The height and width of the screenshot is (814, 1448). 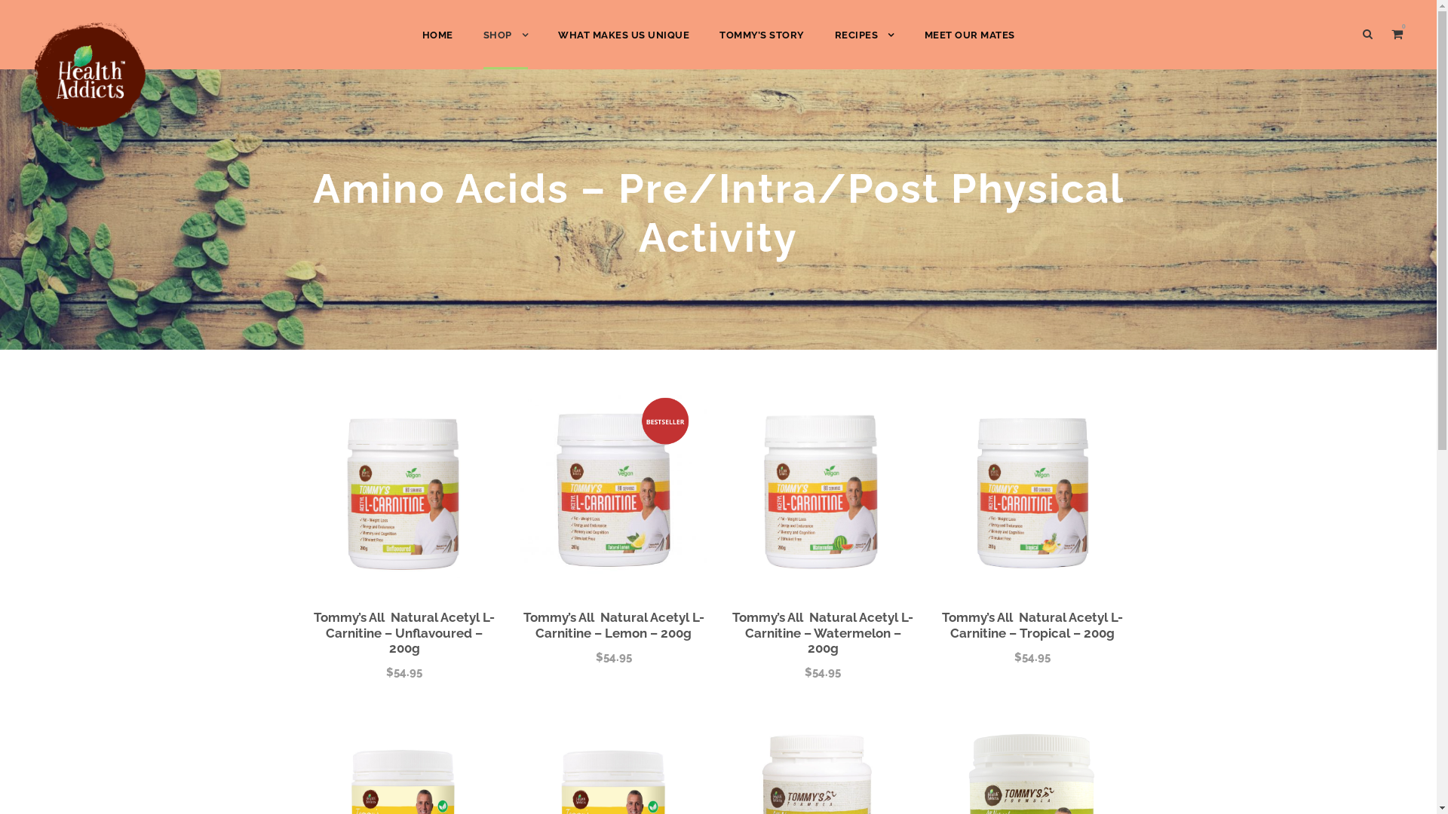 I want to click on Twitter, so click(x=928, y=669).